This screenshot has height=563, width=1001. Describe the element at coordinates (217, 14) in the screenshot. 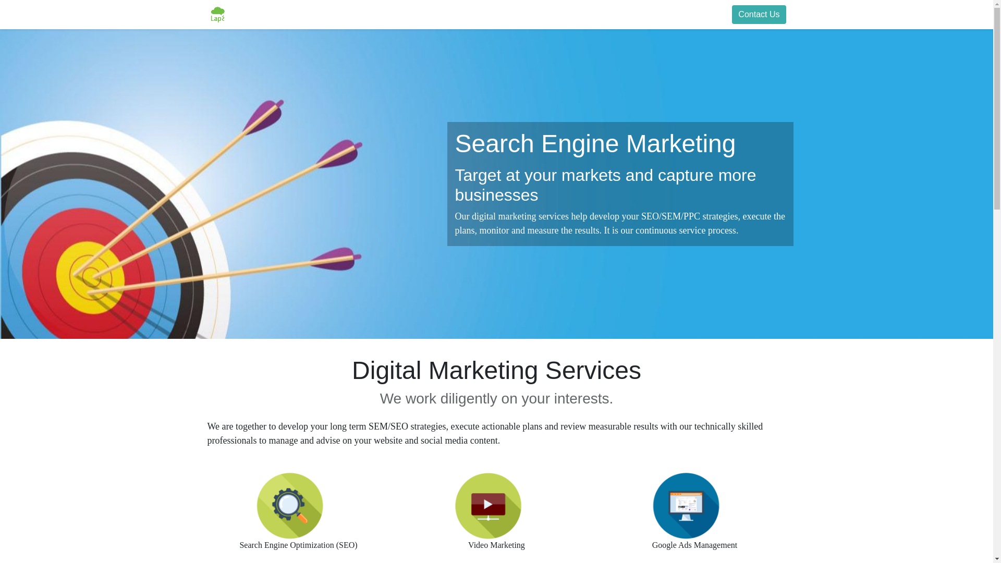

I see `Laps Solutions` at that location.